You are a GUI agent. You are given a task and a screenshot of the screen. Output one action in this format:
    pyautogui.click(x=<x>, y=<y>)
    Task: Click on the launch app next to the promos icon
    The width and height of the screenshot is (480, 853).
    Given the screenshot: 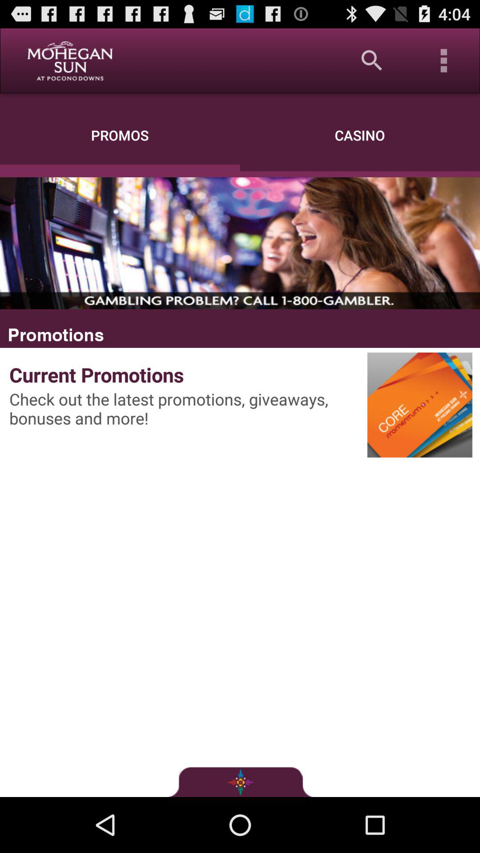 What is the action you would take?
    pyautogui.click(x=372, y=60)
    